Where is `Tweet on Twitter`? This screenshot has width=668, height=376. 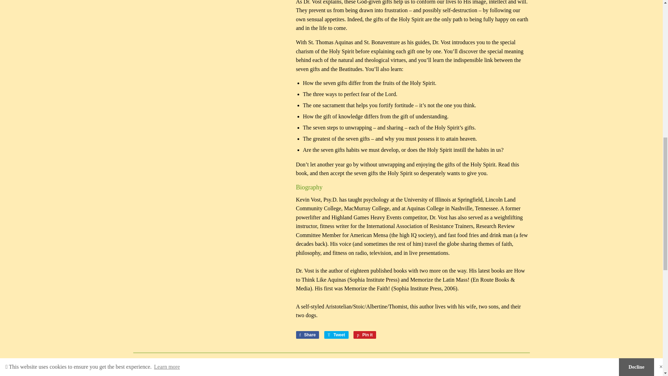
Tweet on Twitter is located at coordinates (336, 335).